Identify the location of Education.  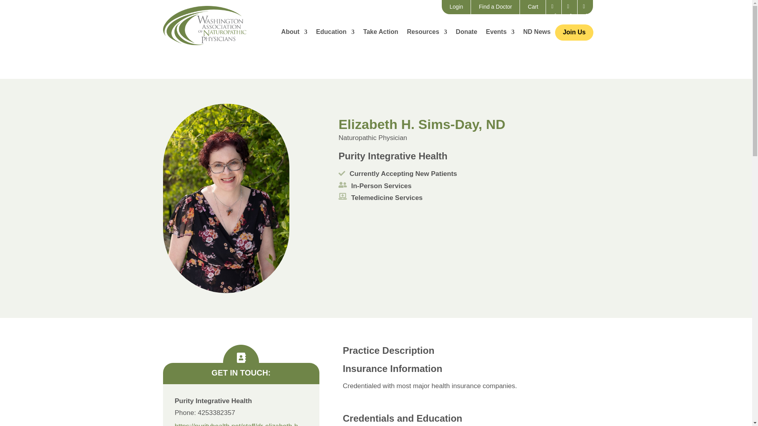
(335, 35).